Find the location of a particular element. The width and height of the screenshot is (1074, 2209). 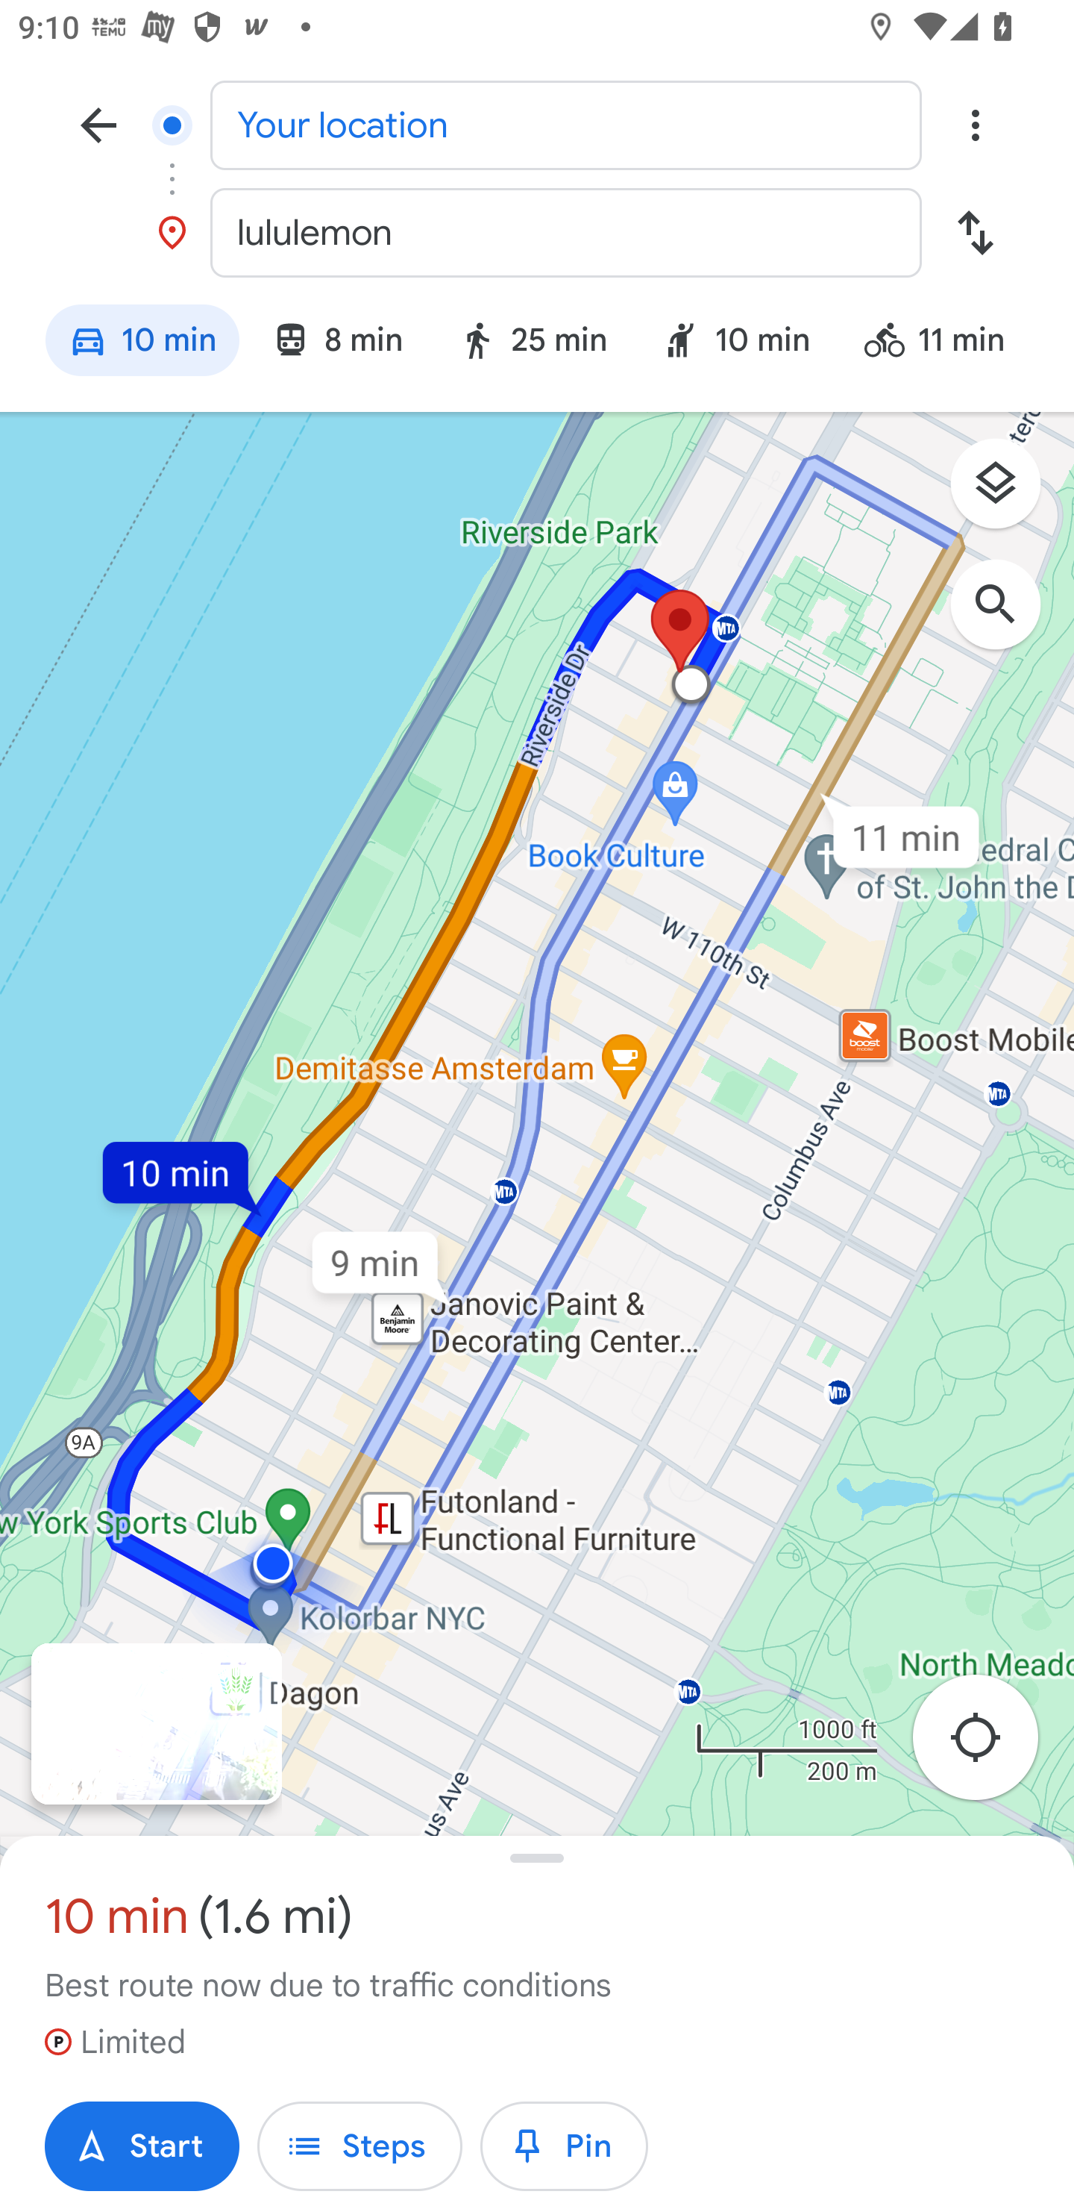

Overflow menu is located at coordinates (975, 124).